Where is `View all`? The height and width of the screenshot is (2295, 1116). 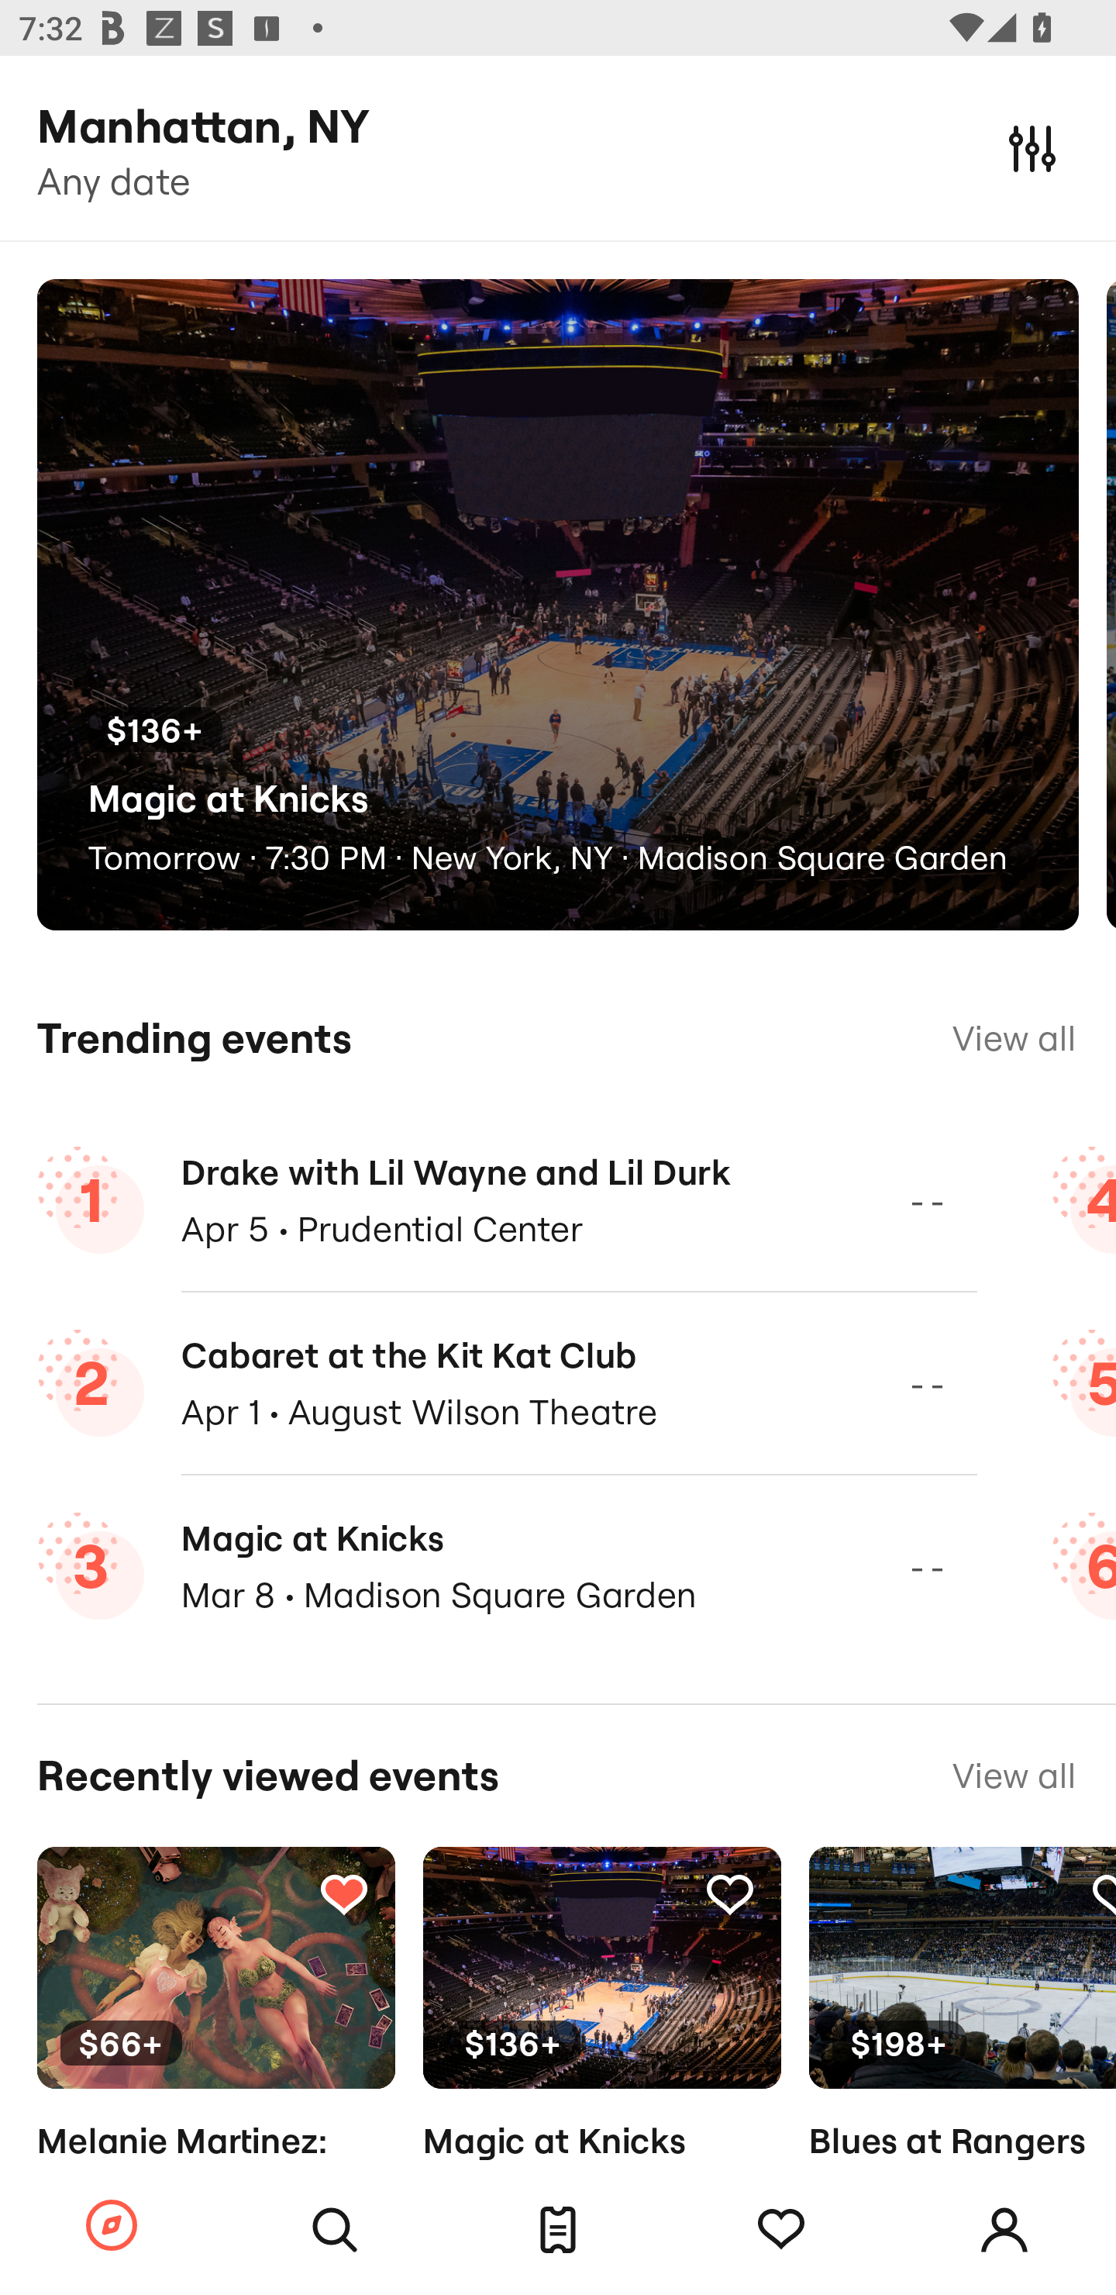 View all is located at coordinates (1014, 1038).